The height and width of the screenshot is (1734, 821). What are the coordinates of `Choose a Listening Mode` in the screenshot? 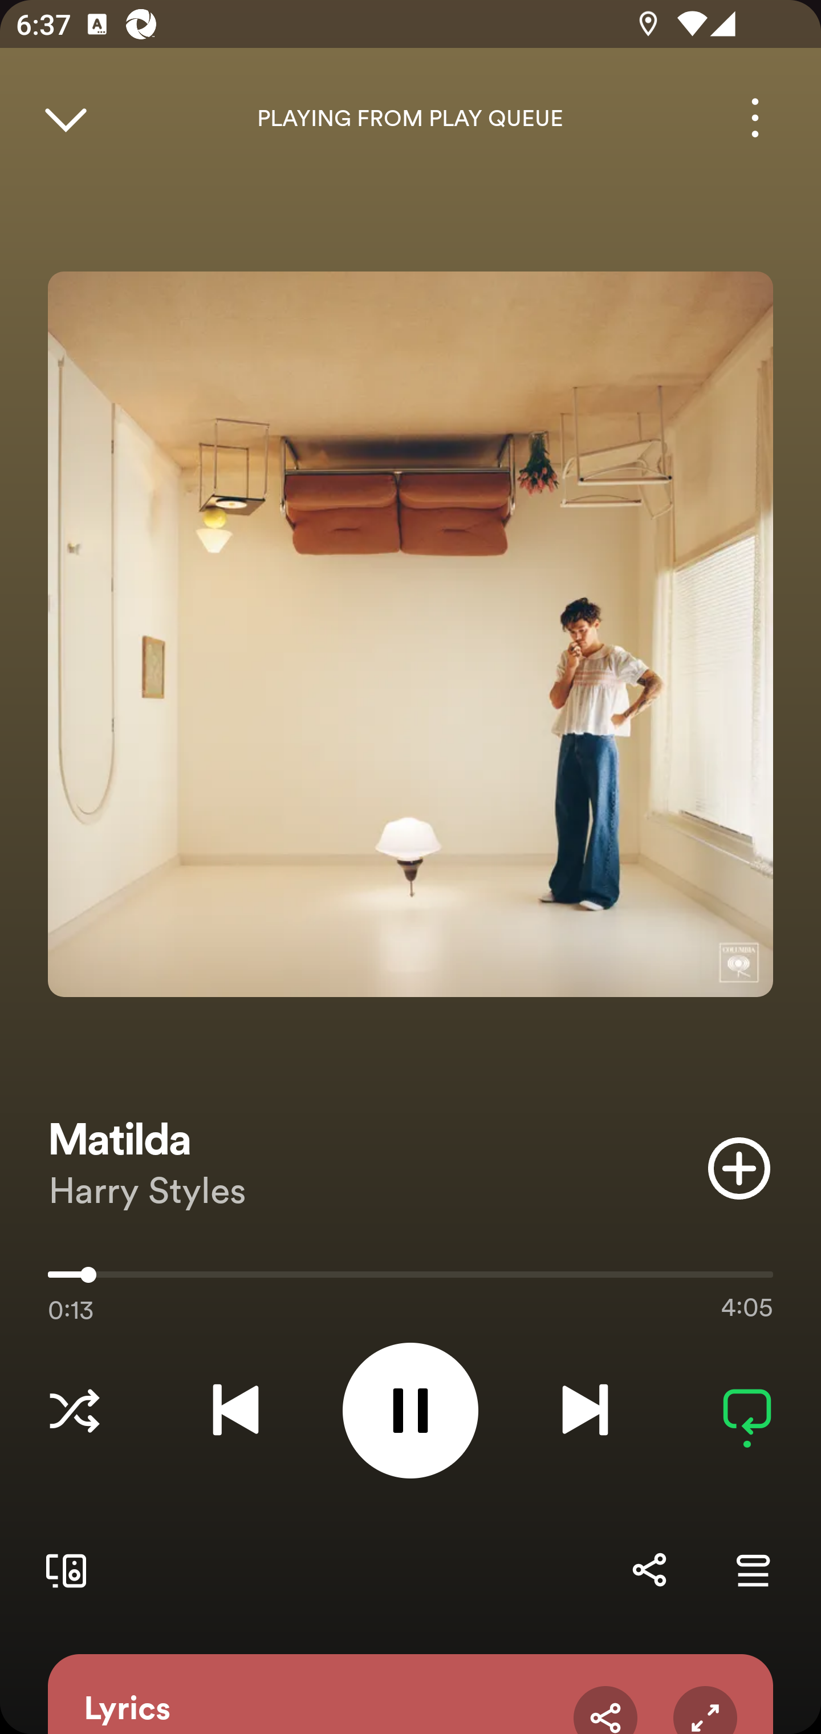 It's located at (74, 1410).